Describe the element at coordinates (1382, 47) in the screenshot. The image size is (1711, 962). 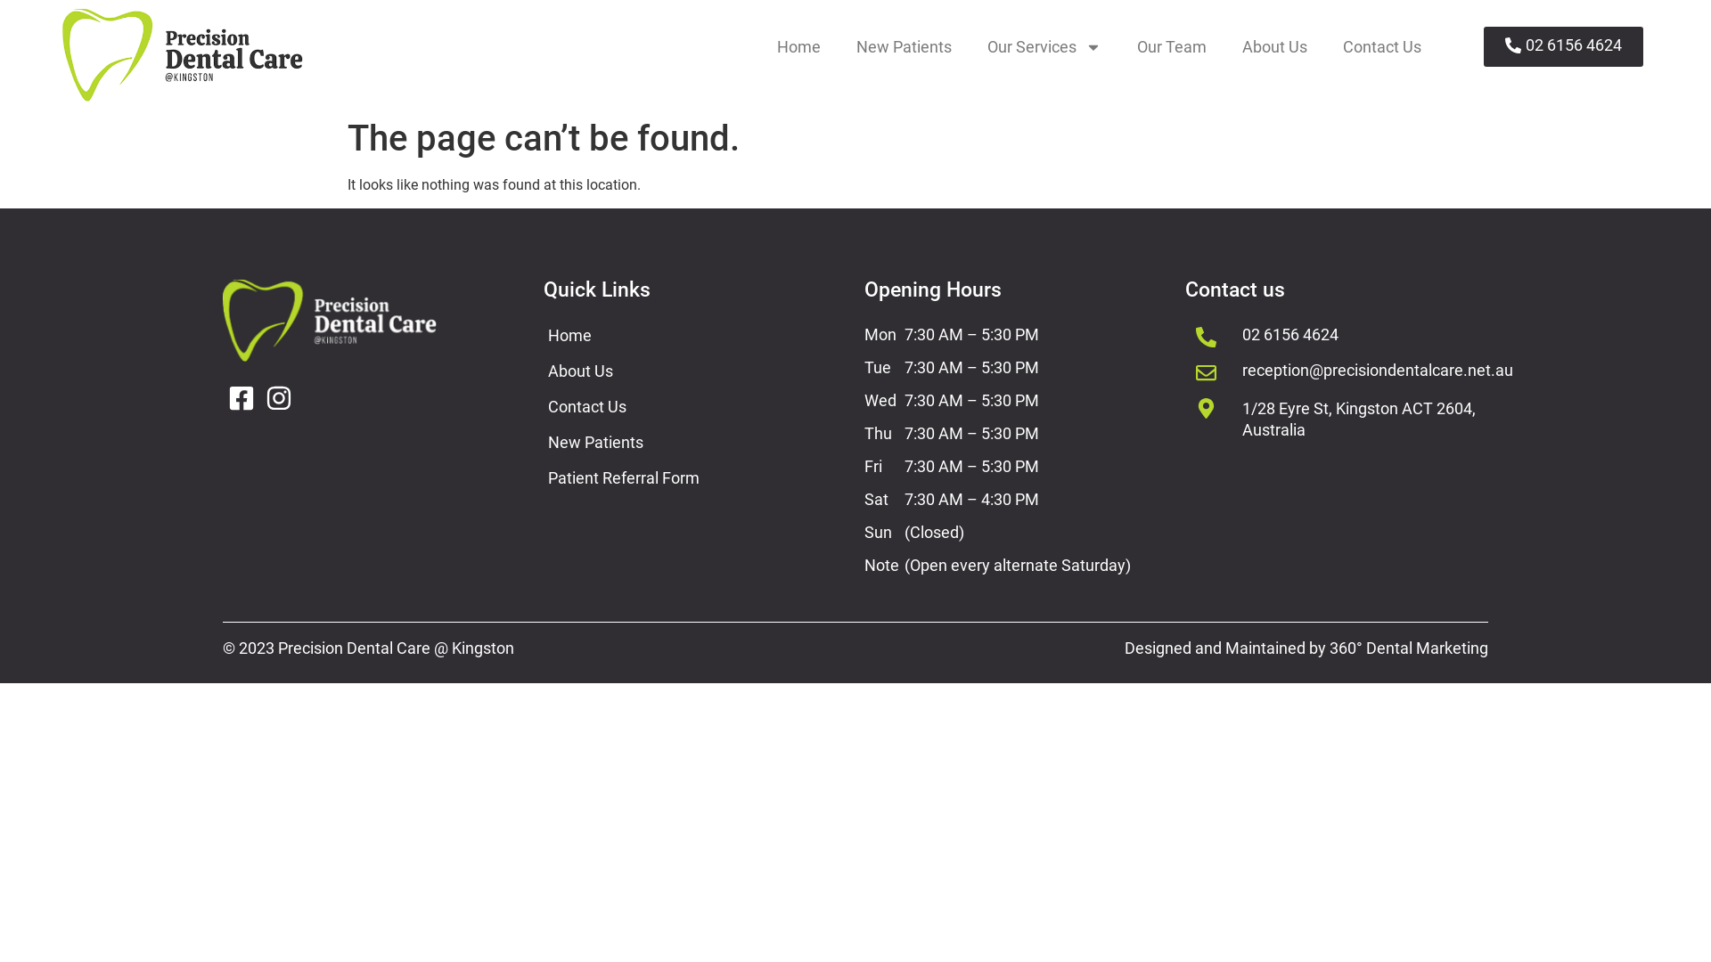
I see `Contact Us` at that location.